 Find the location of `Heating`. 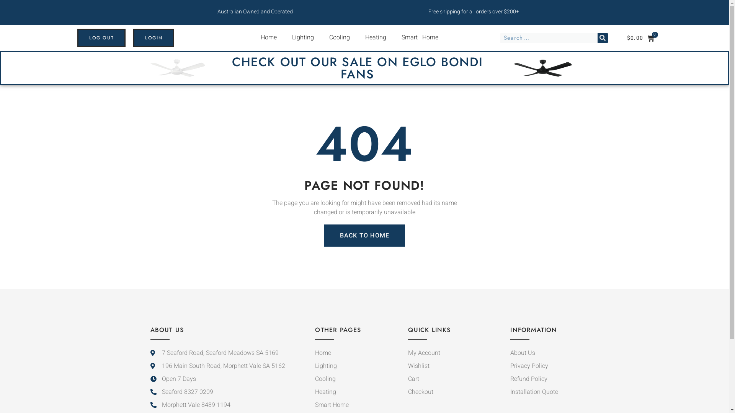

Heating is located at coordinates (376, 37).